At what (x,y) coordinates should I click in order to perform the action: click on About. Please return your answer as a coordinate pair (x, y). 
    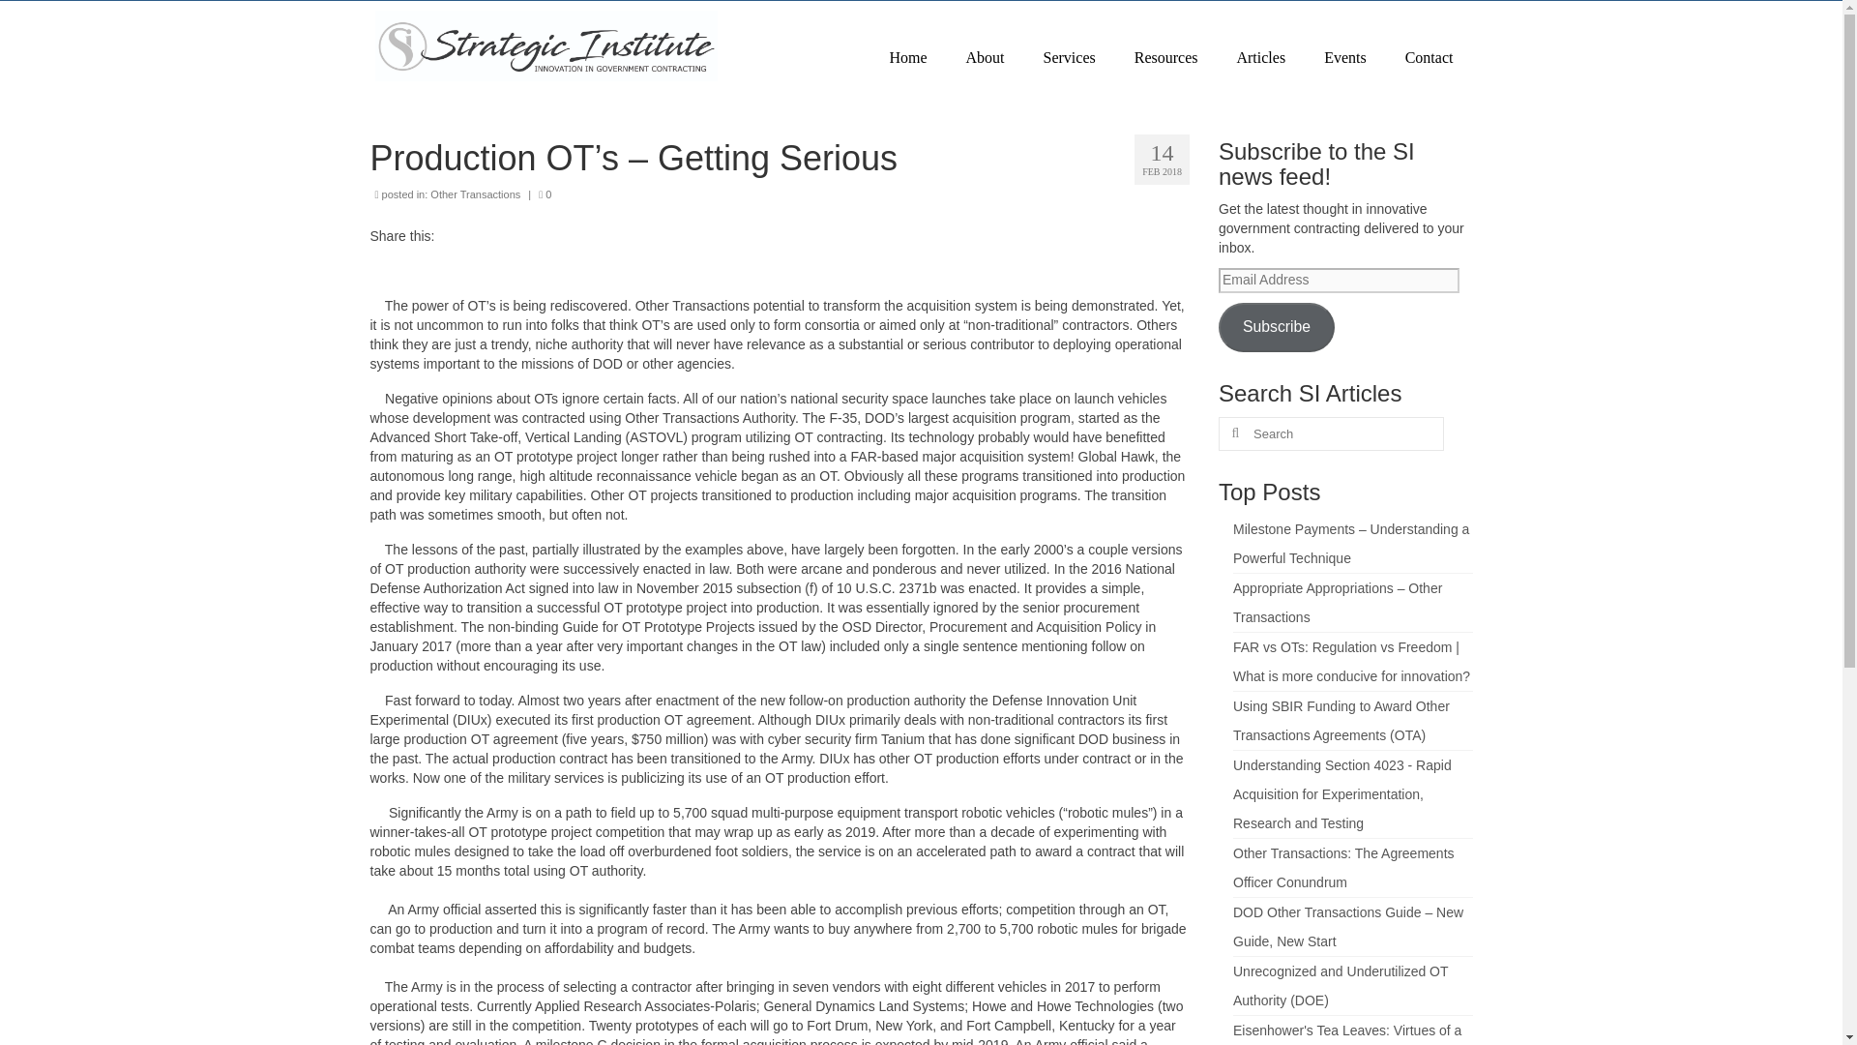
    Looking at the image, I should click on (986, 58).